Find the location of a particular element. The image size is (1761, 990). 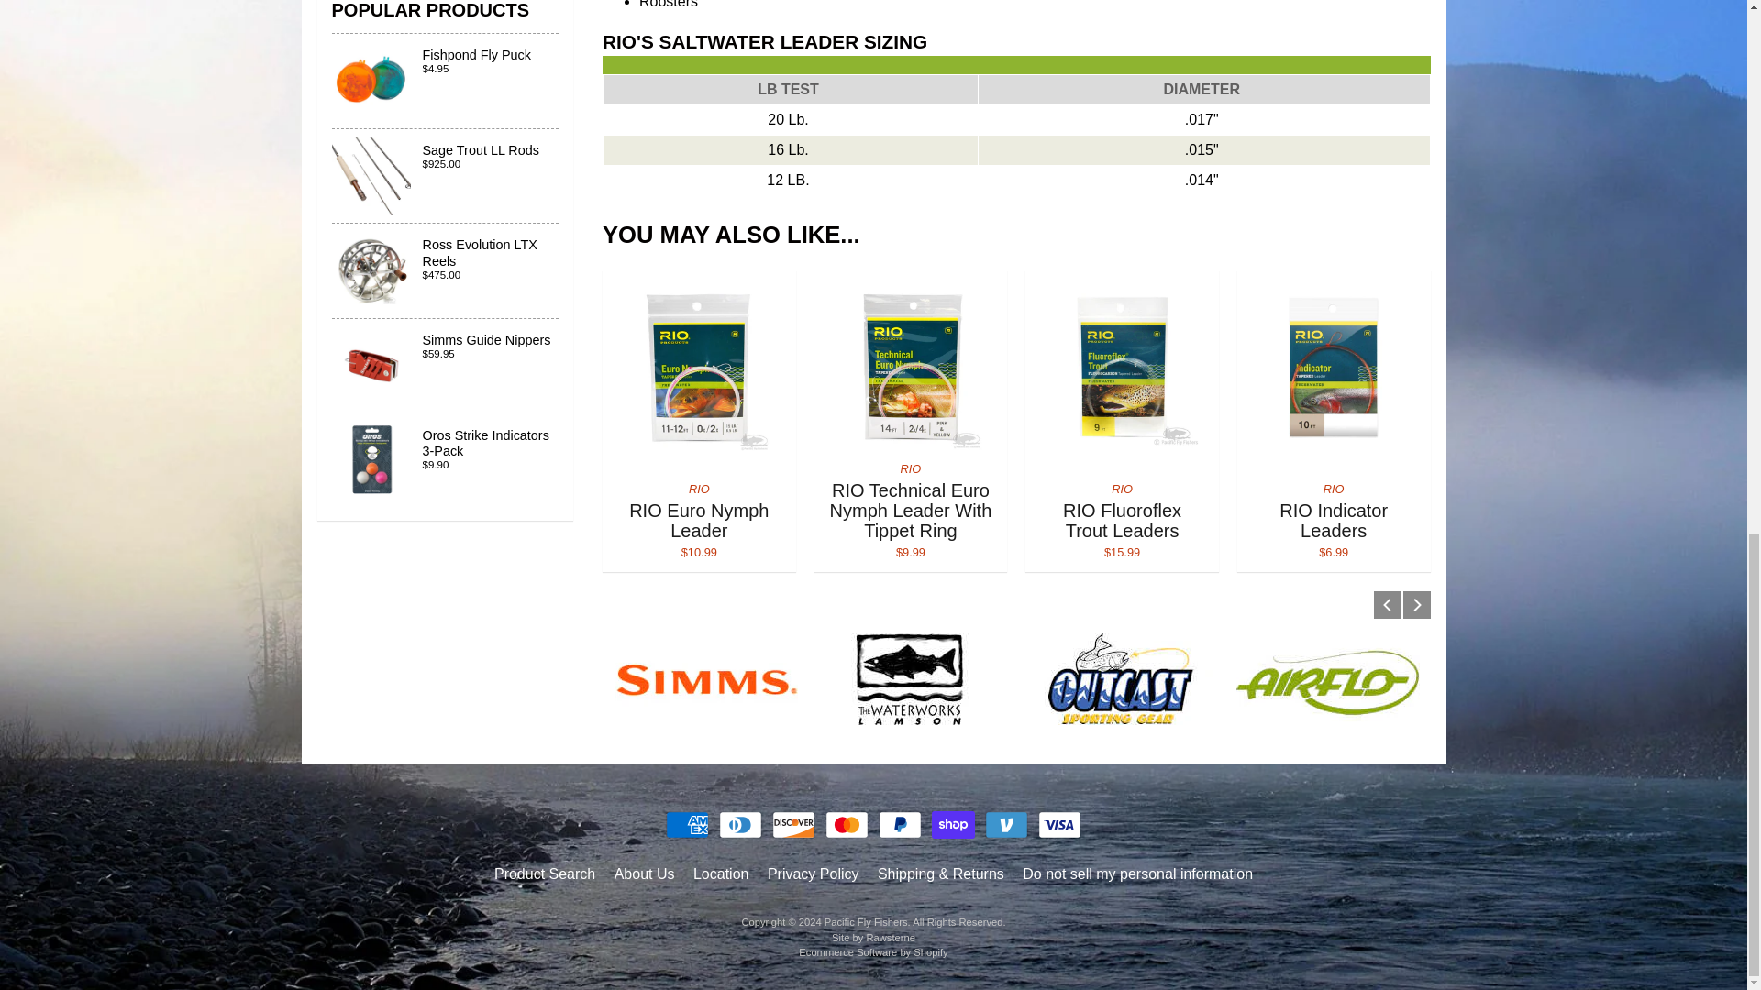

Sage Trout LL Rods is located at coordinates (446, 270).